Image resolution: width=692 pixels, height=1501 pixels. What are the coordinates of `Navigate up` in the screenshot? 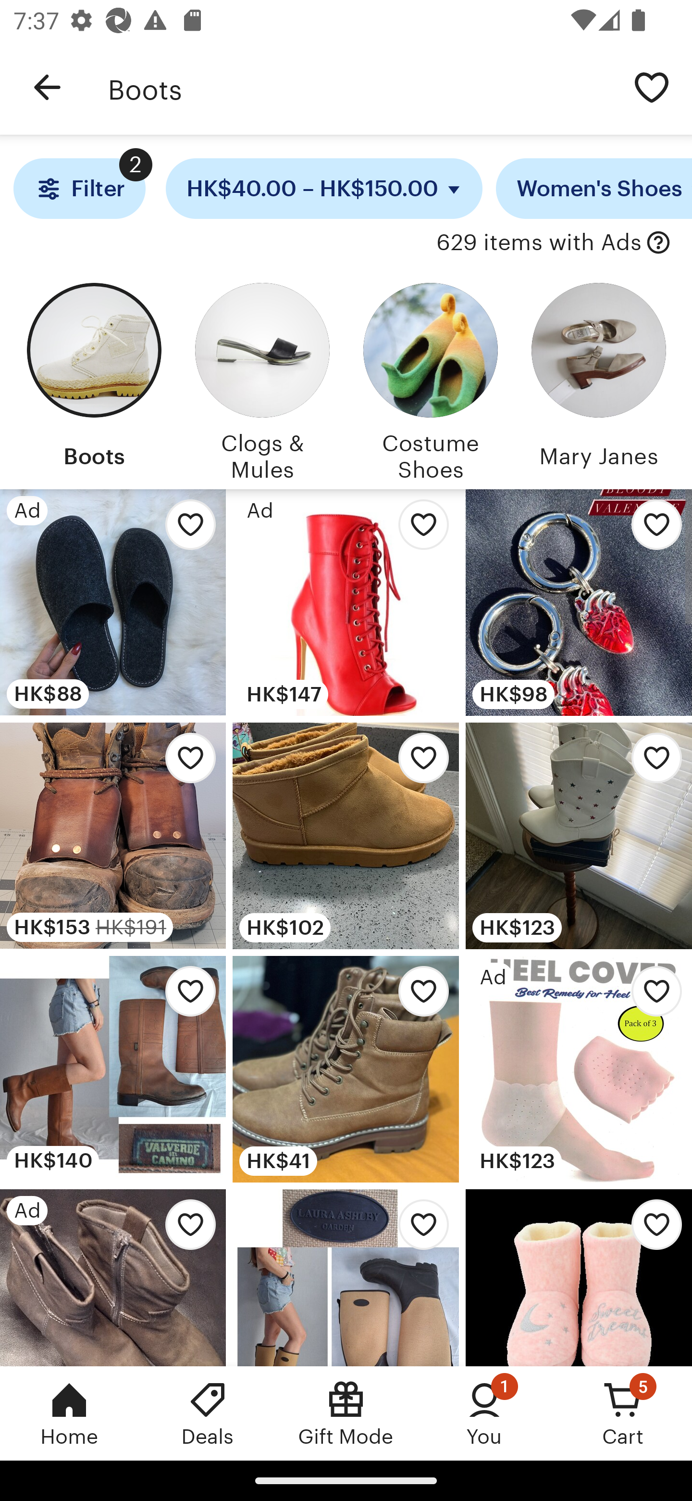 It's located at (47, 88).